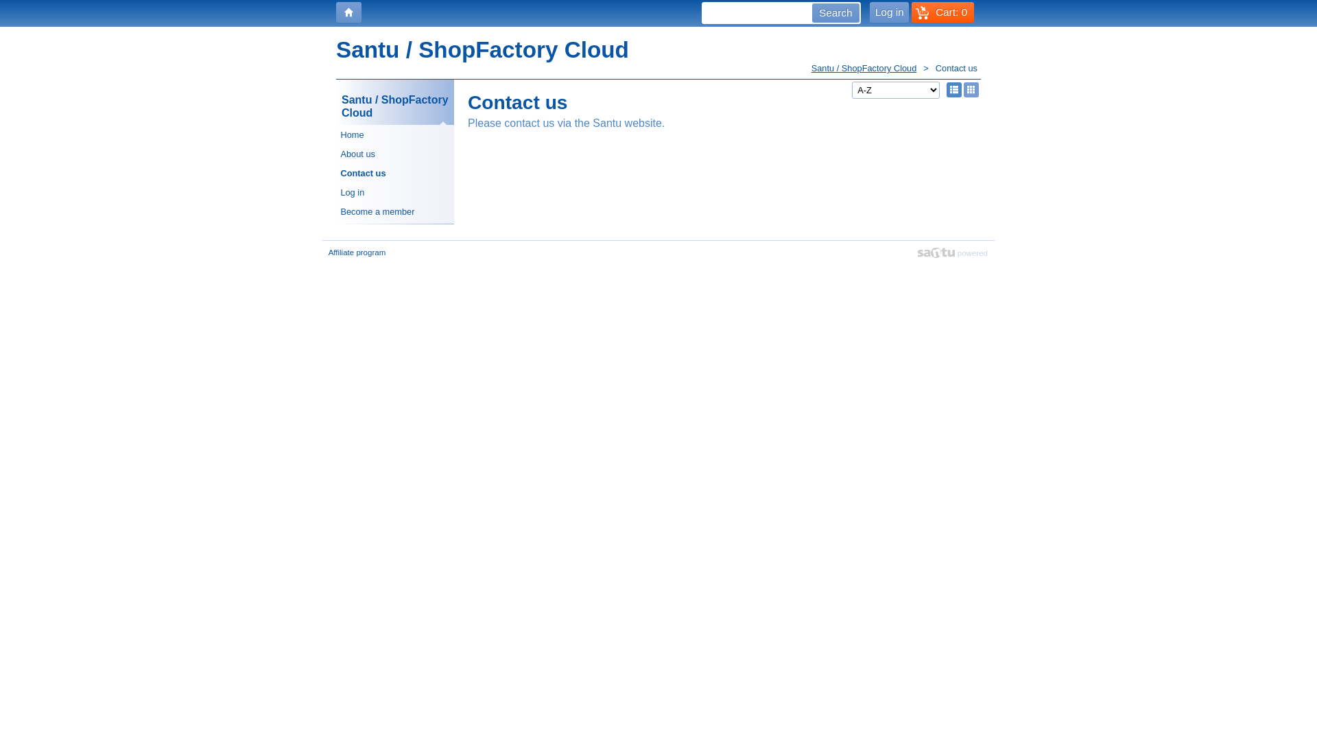 This screenshot has height=741, width=1317. I want to click on Home, so click(395, 134).